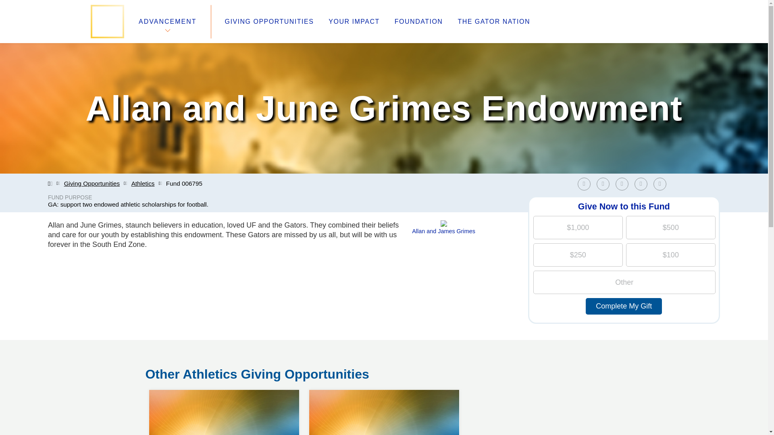 The height and width of the screenshot is (435, 774). What do you see at coordinates (586, 184) in the screenshot?
I see `Giving Opportunities` at bounding box center [586, 184].